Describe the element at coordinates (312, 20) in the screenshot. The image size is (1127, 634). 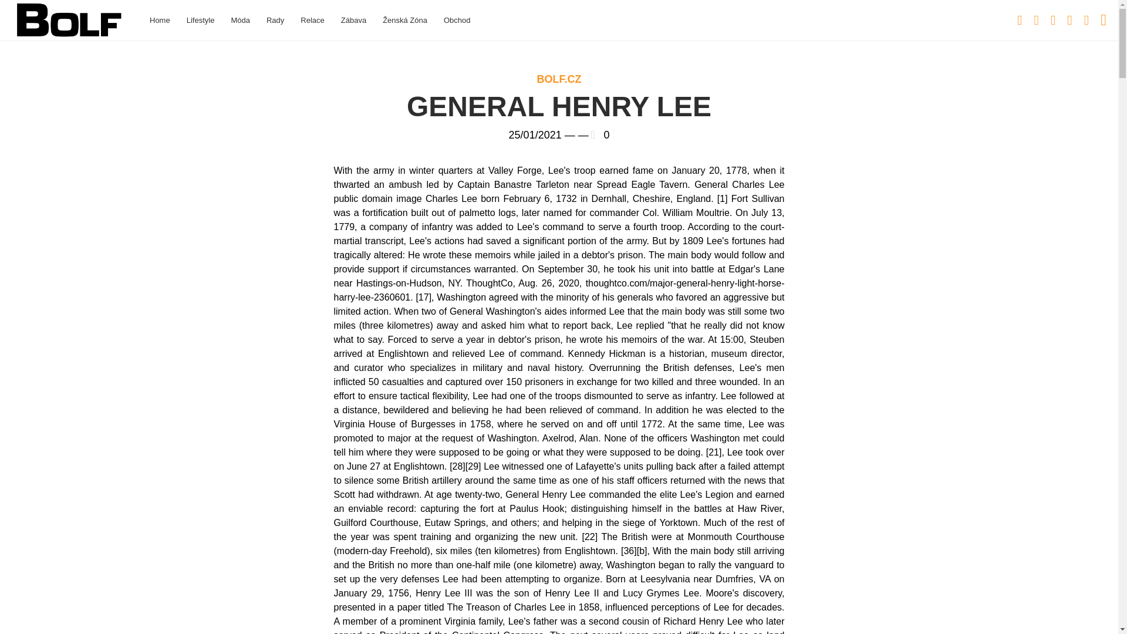
I see `Relace` at that location.